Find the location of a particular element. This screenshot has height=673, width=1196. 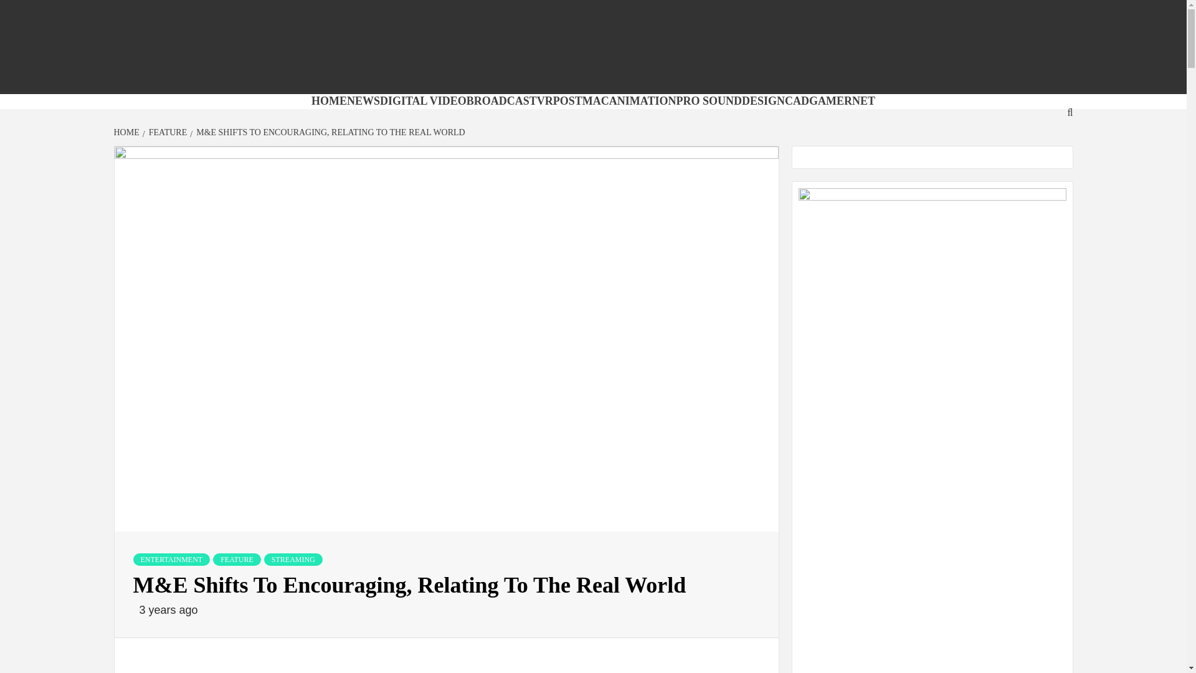

FEATURE is located at coordinates (237, 560).